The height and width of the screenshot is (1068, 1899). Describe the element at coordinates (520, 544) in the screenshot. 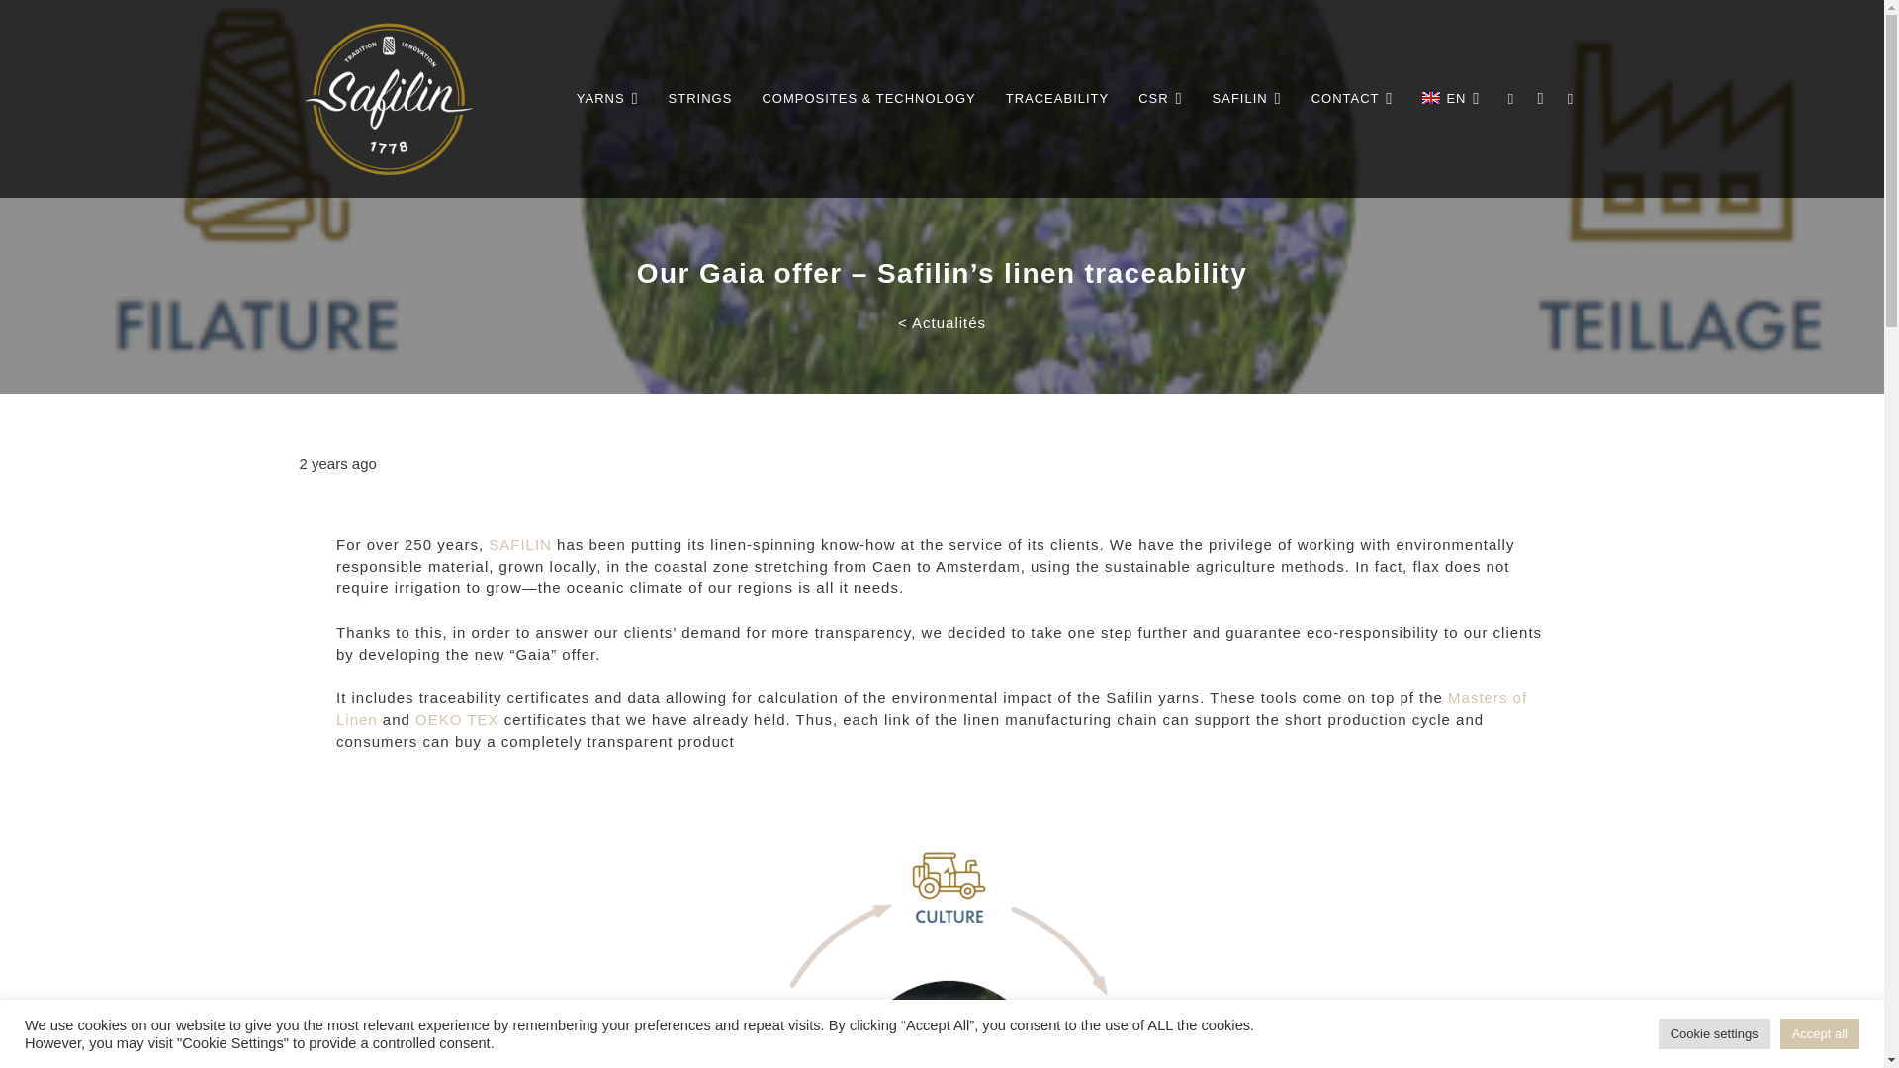

I see `SAFILIN` at that location.